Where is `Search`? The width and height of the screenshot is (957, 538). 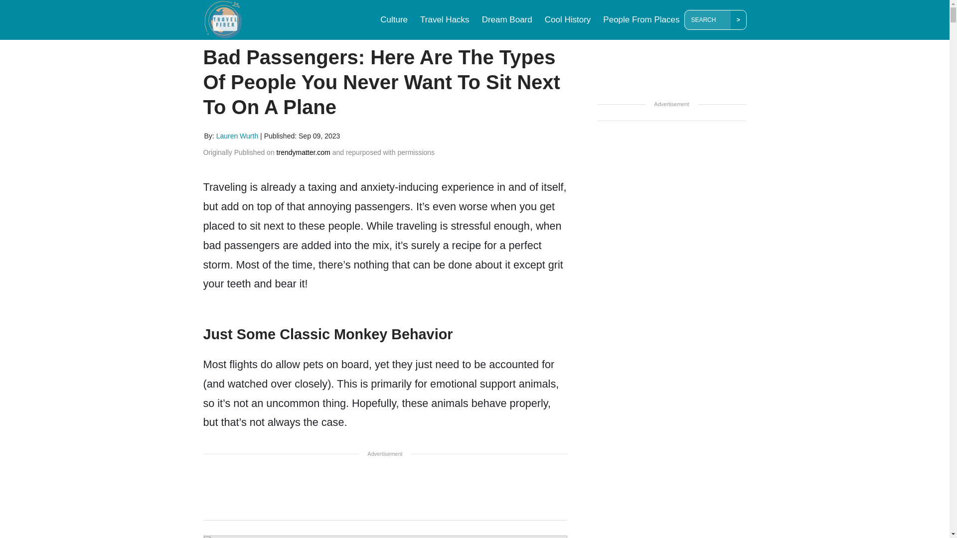 Search is located at coordinates (709, 20).